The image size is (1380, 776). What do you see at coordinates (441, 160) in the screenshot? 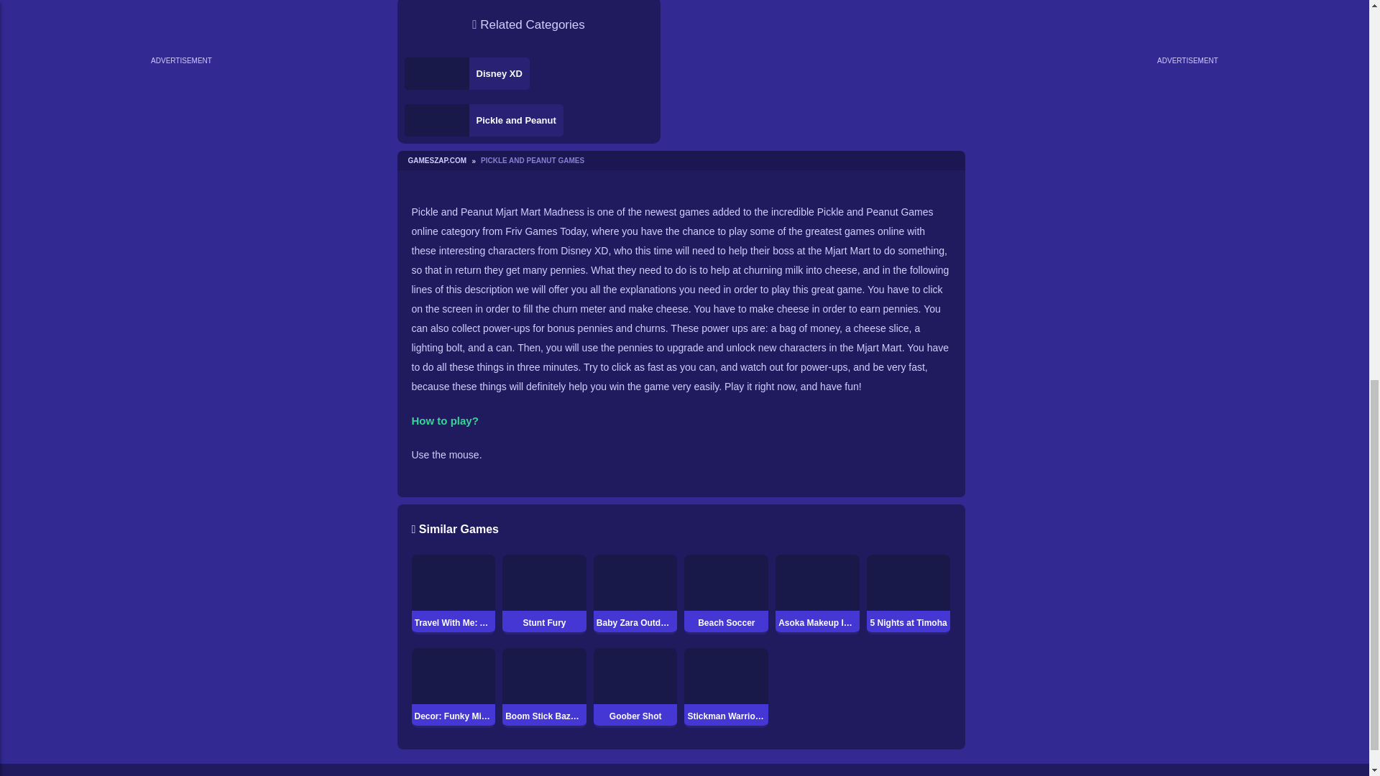
I see `GAMESZAP.COM` at bounding box center [441, 160].